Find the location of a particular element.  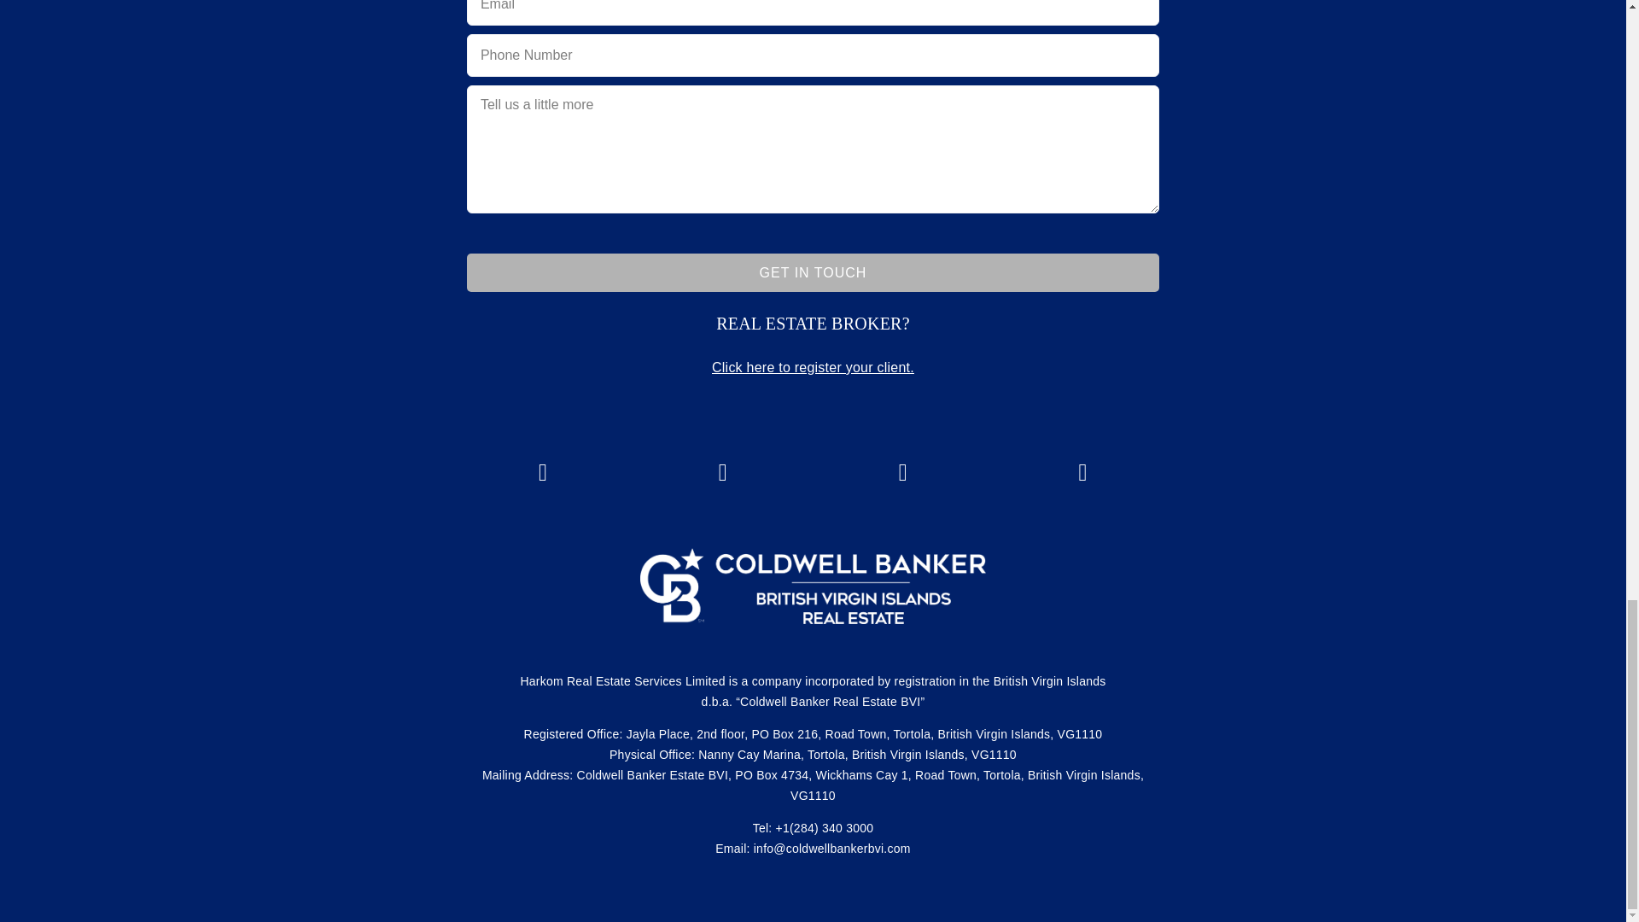

CBBVI website logo 2024 transparent background 3 is located at coordinates (813, 586).